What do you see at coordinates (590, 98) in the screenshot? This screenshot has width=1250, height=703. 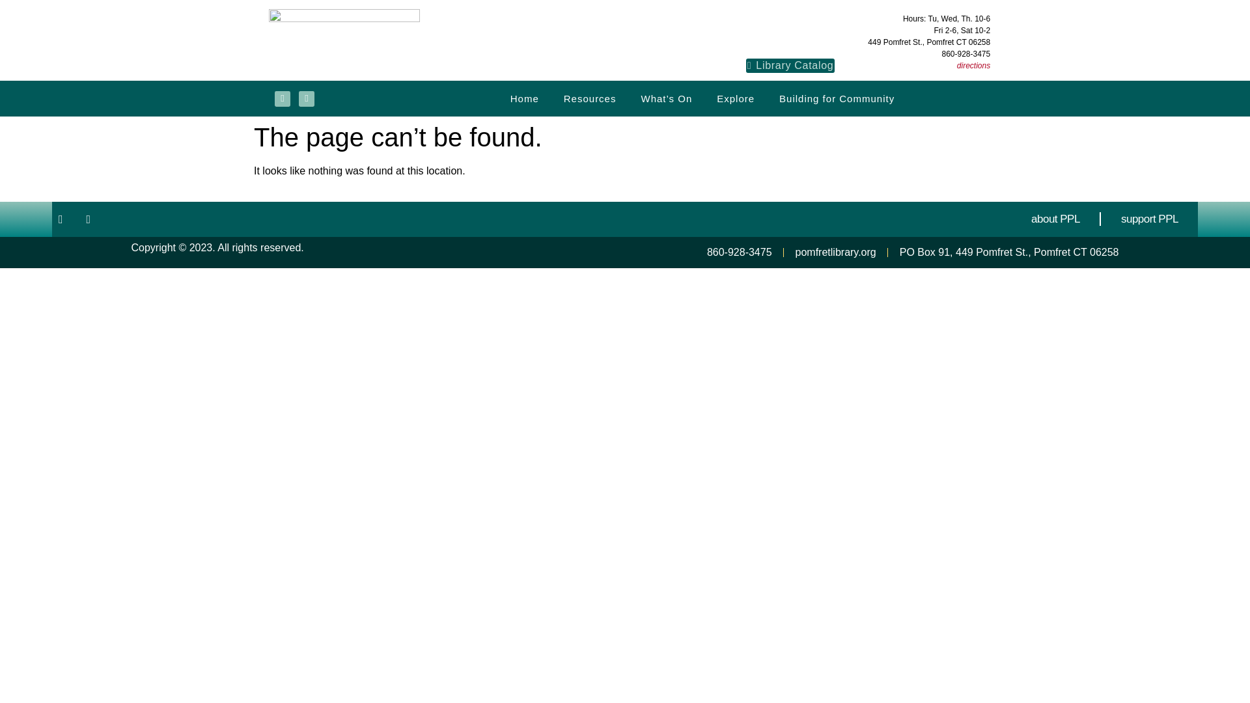 I see `Resources` at bounding box center [590, 98].